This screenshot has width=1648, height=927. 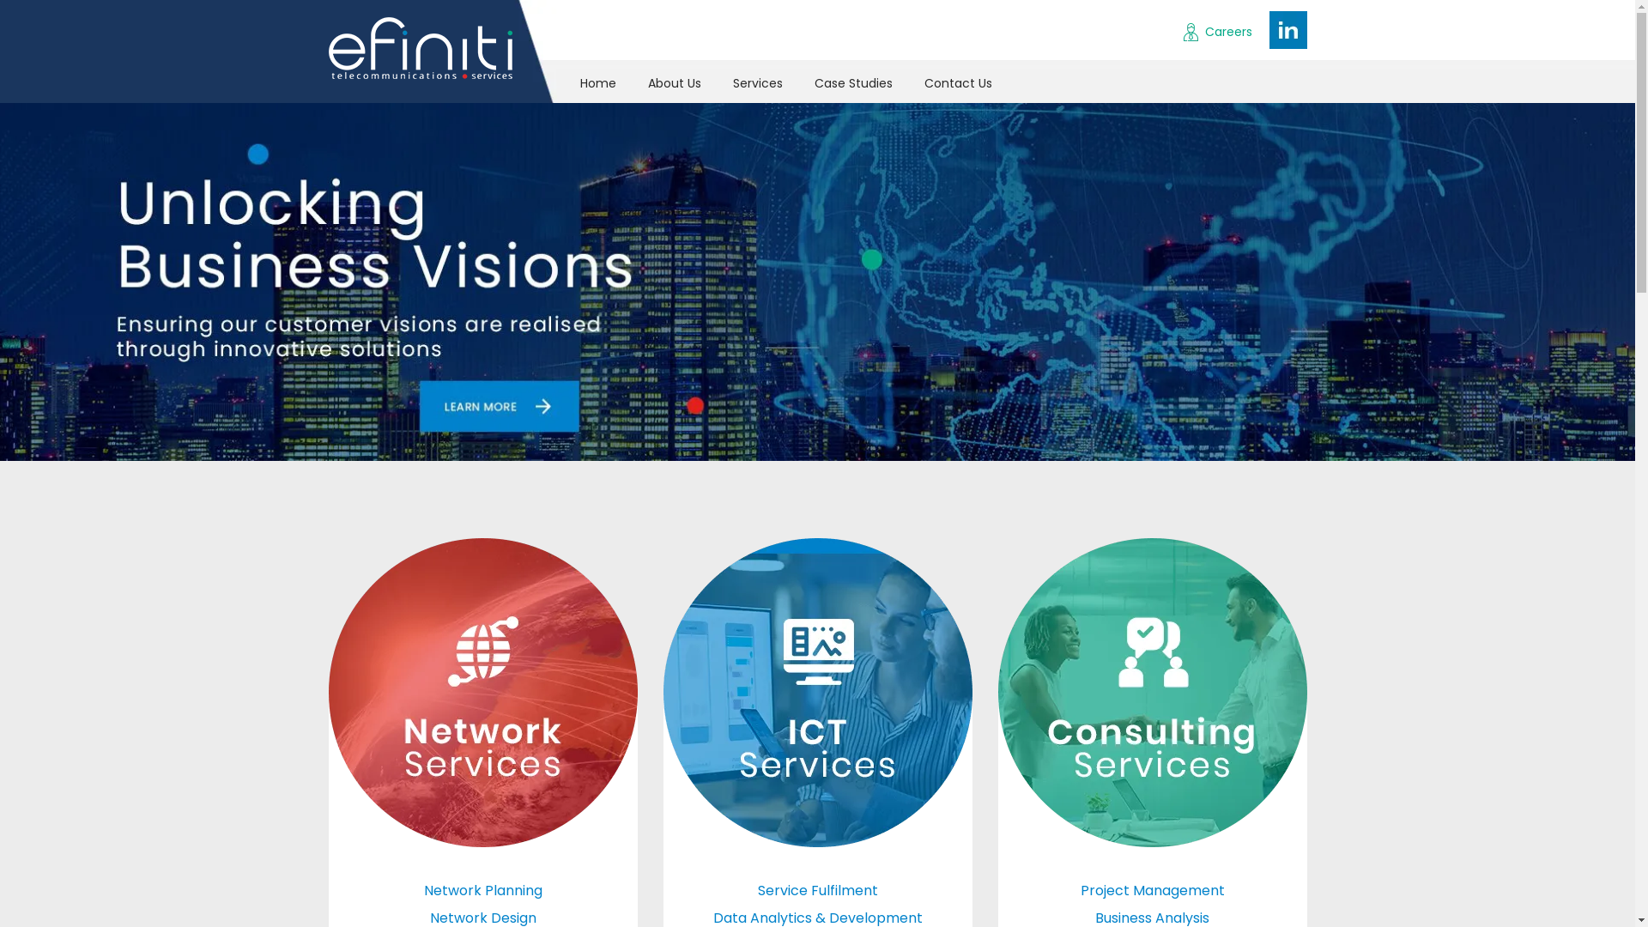 What do you see at coordinates (758, 82) in the screenshot?
I see `Services` at bounding box center [758, 82].